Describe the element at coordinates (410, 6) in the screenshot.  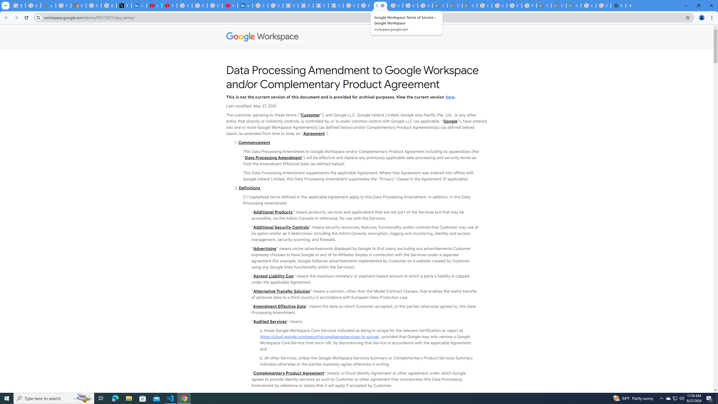
I see `Google Workspace - Specific Terms` at that location.